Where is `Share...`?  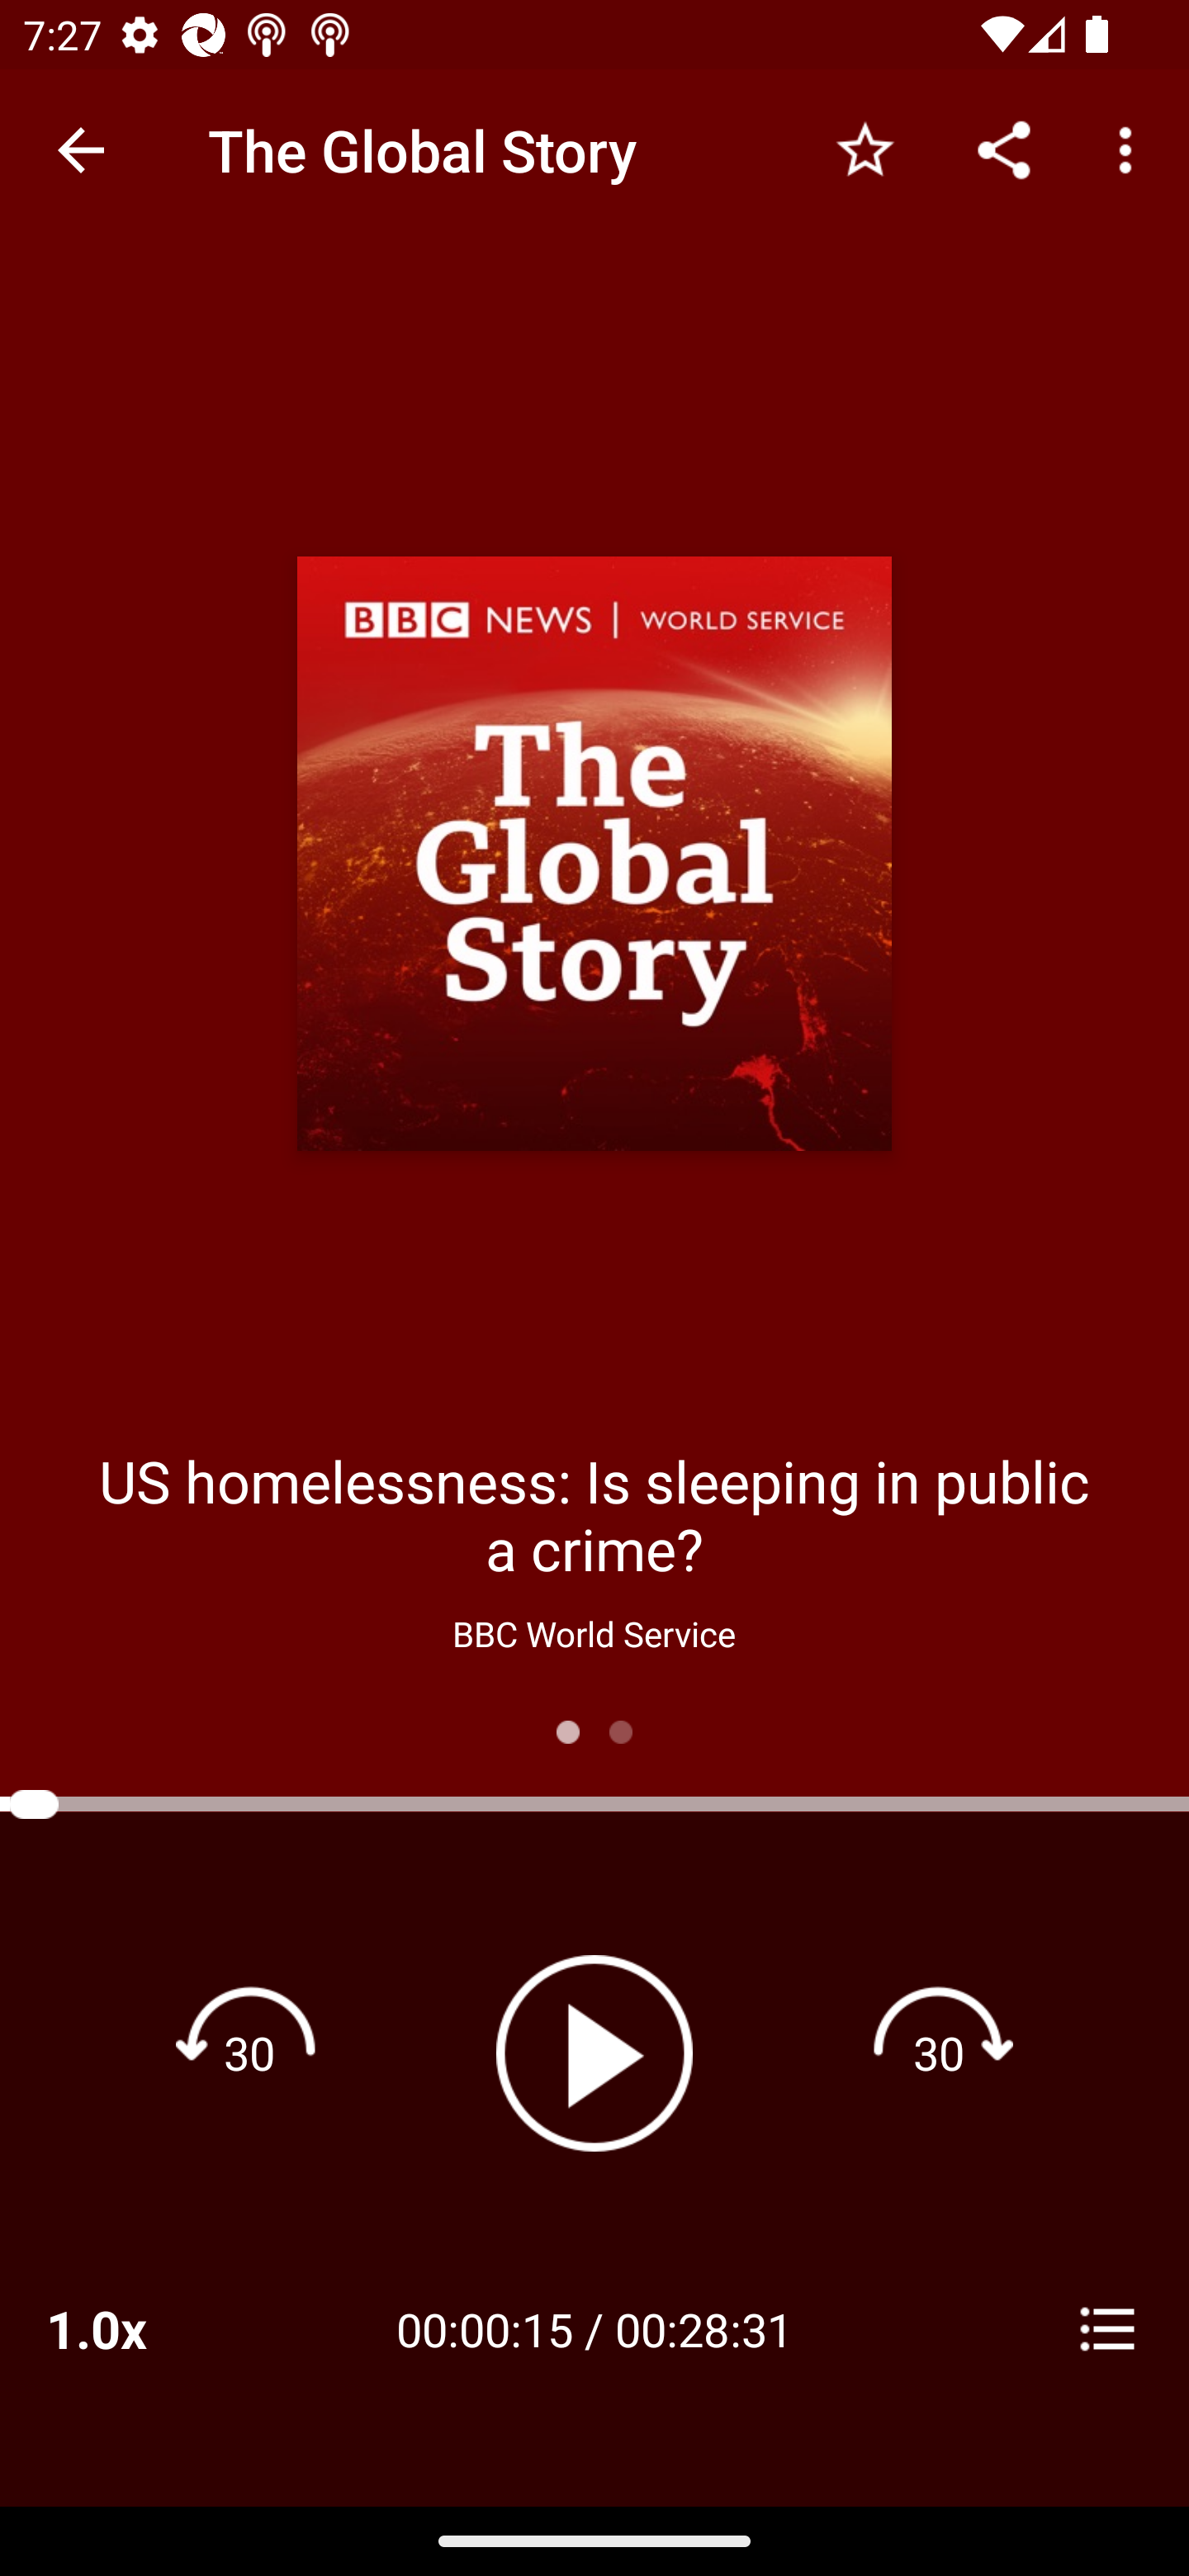
Share... is located at coordinates (1004, 149).